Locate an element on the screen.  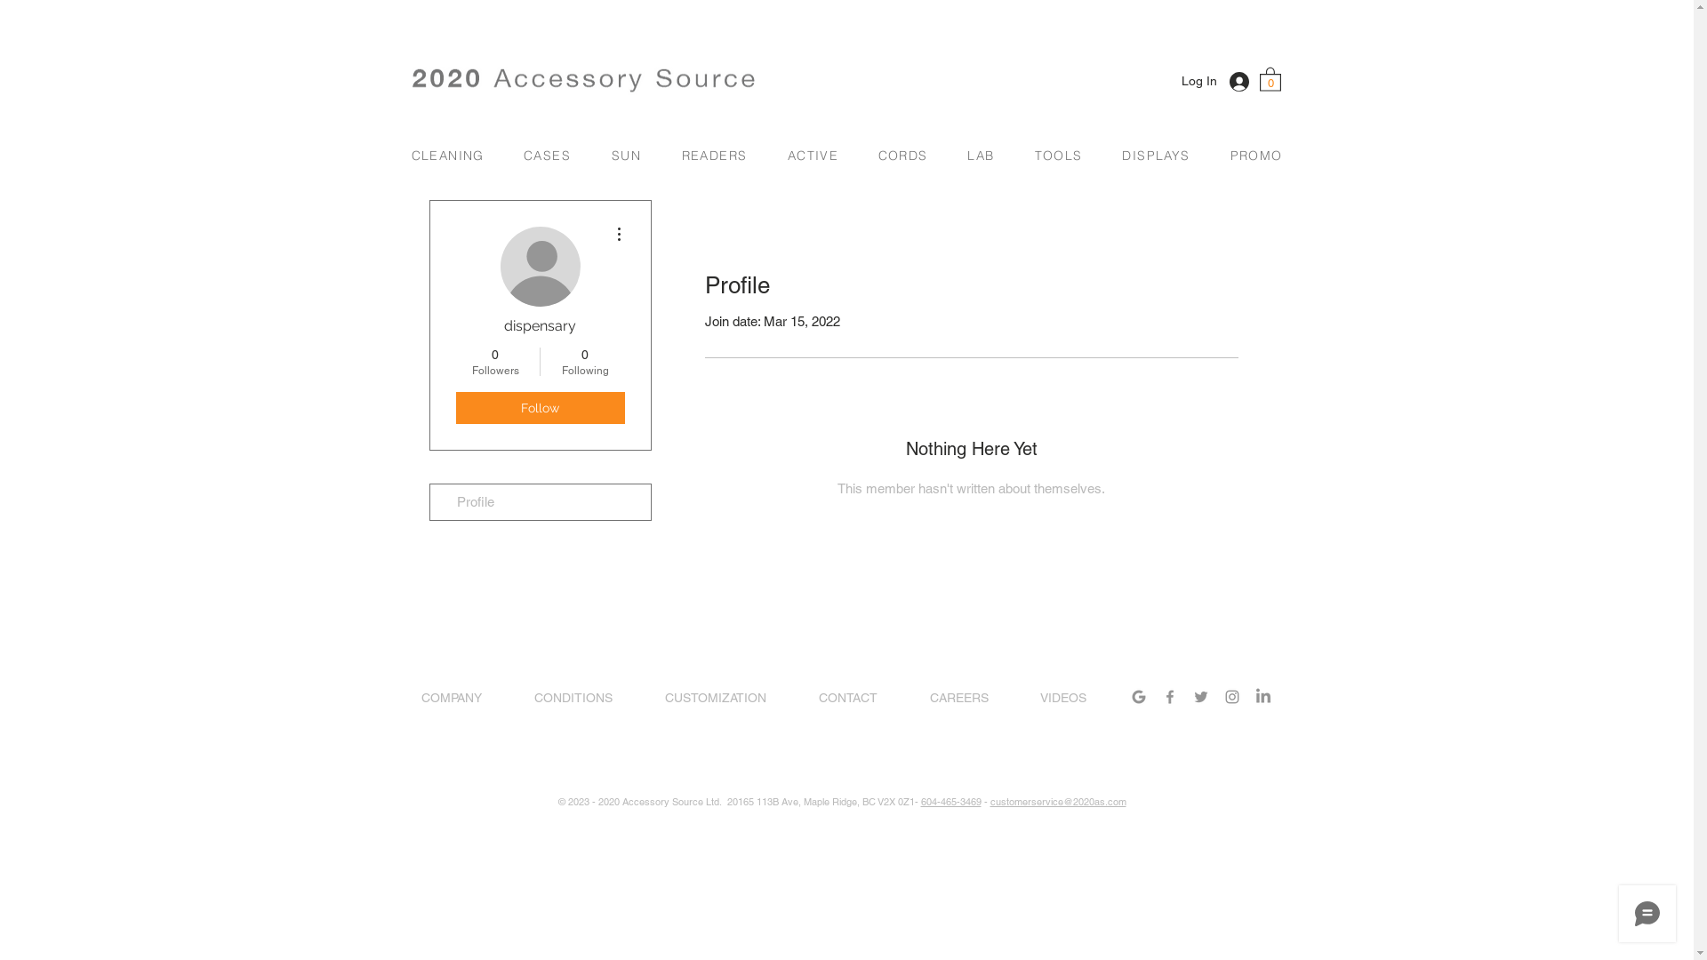
PROMO is located at coordinates (1250, 155).